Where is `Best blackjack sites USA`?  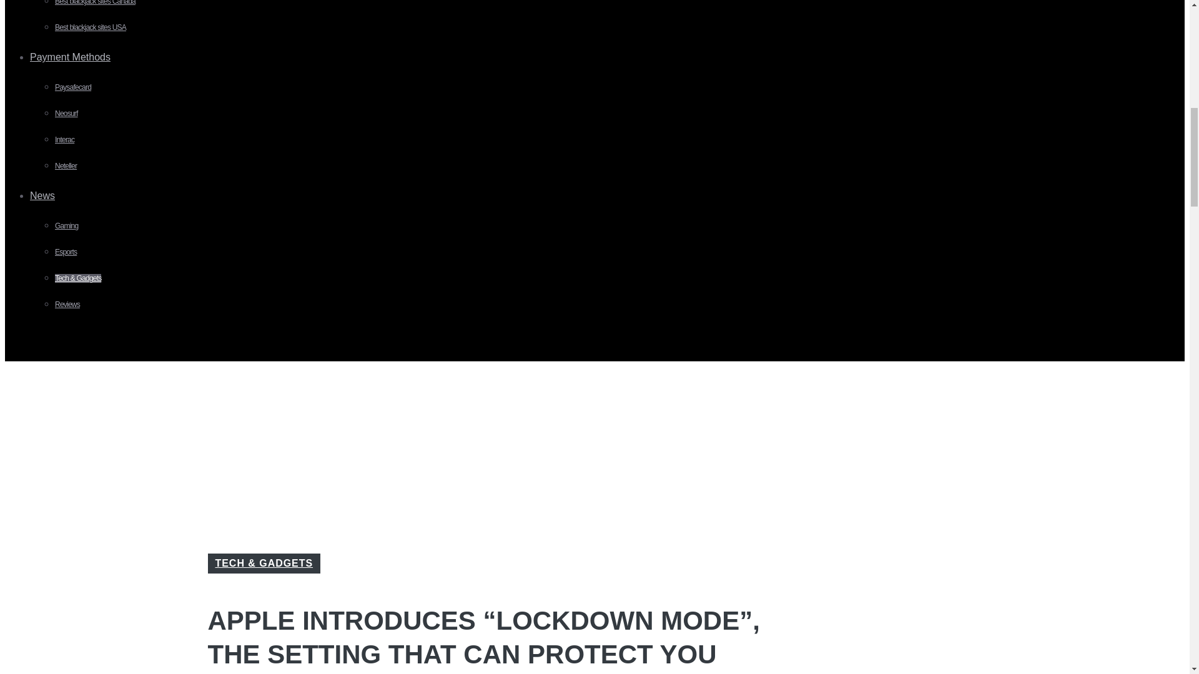
Best blackjack sites USA is located at coordinates (90, 27).